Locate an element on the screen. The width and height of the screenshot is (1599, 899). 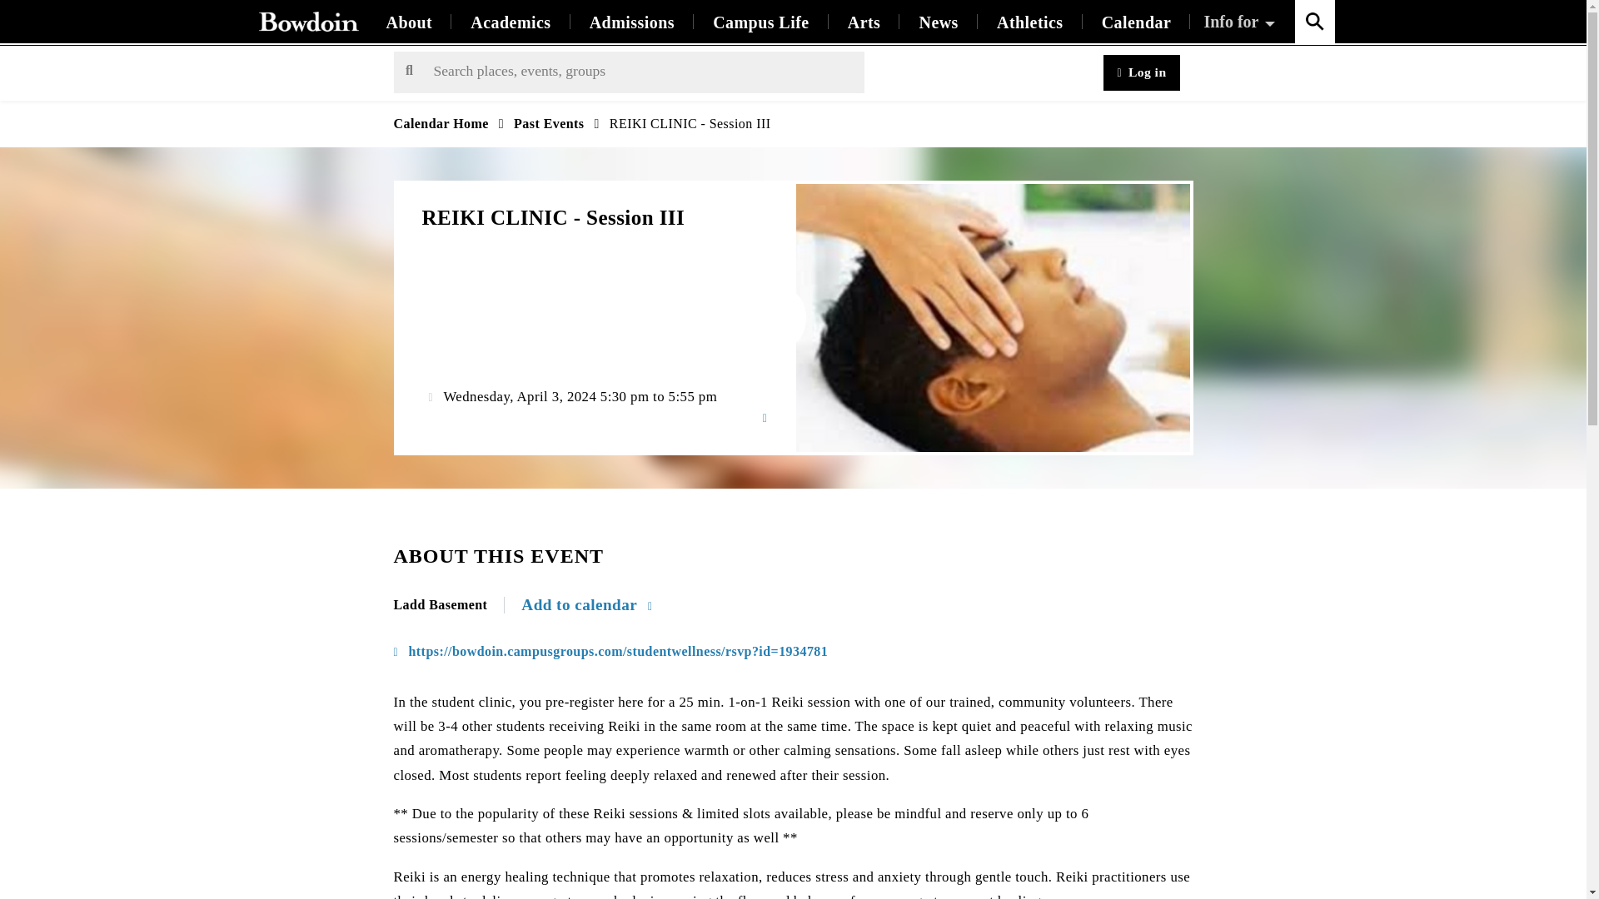
Past Events is located at coordinates (548, 123).